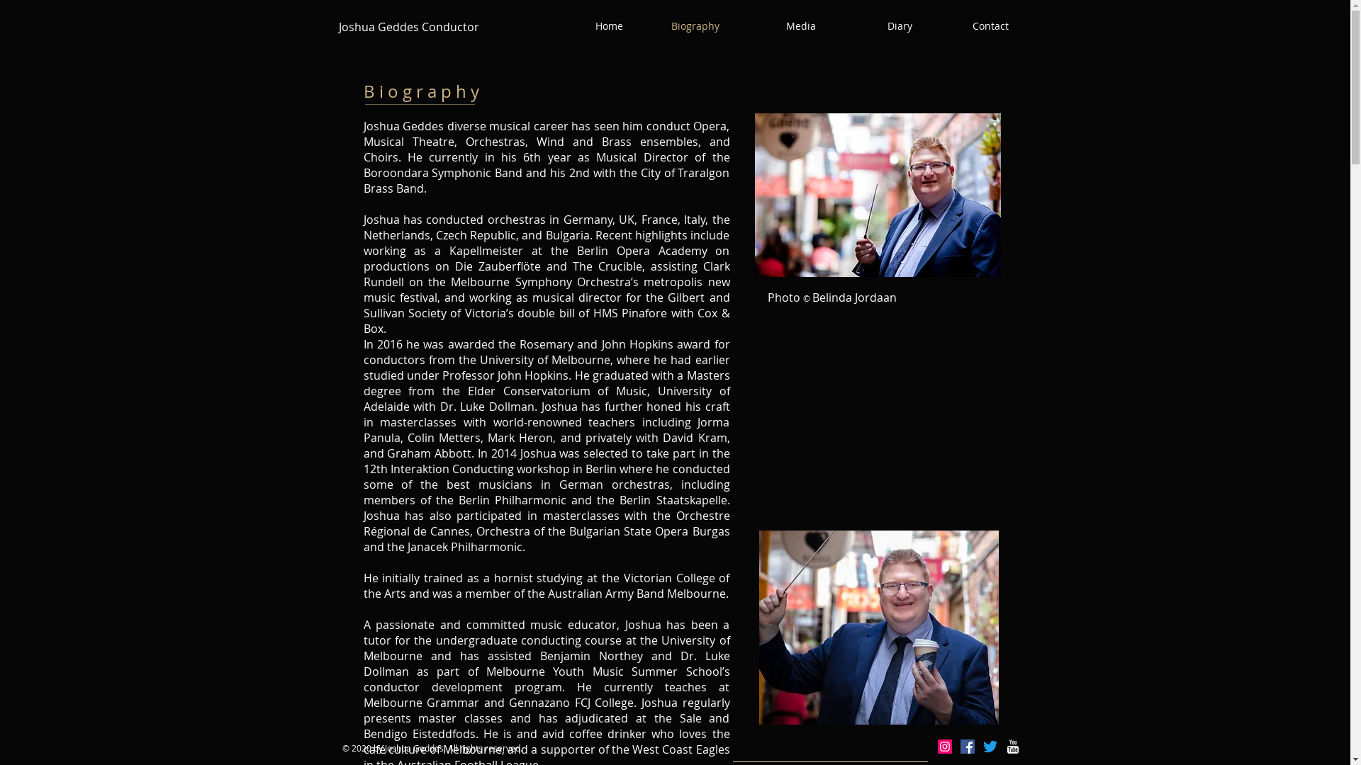  I want to click on Home, so click(586, 26).